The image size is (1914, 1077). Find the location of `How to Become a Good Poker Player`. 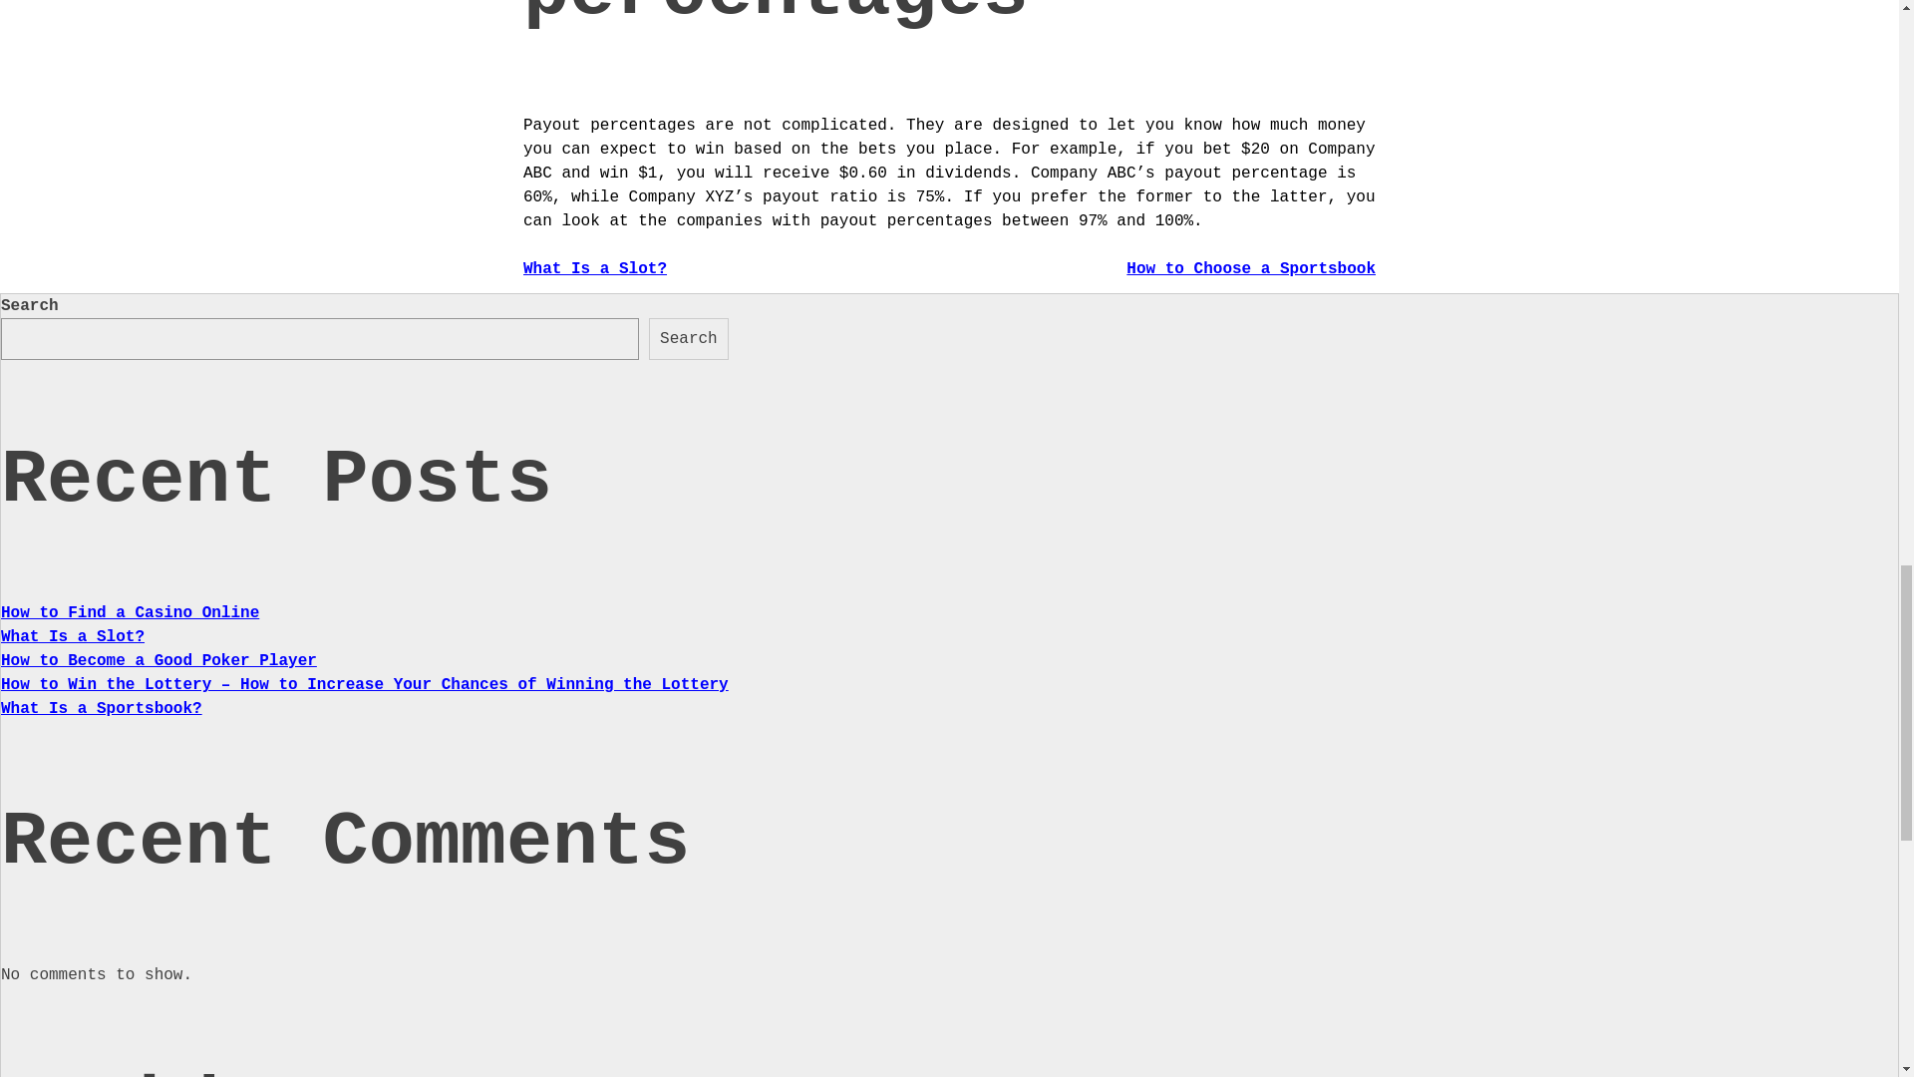

How to Become a Good Poker Player is located at coordinates (159, 660).